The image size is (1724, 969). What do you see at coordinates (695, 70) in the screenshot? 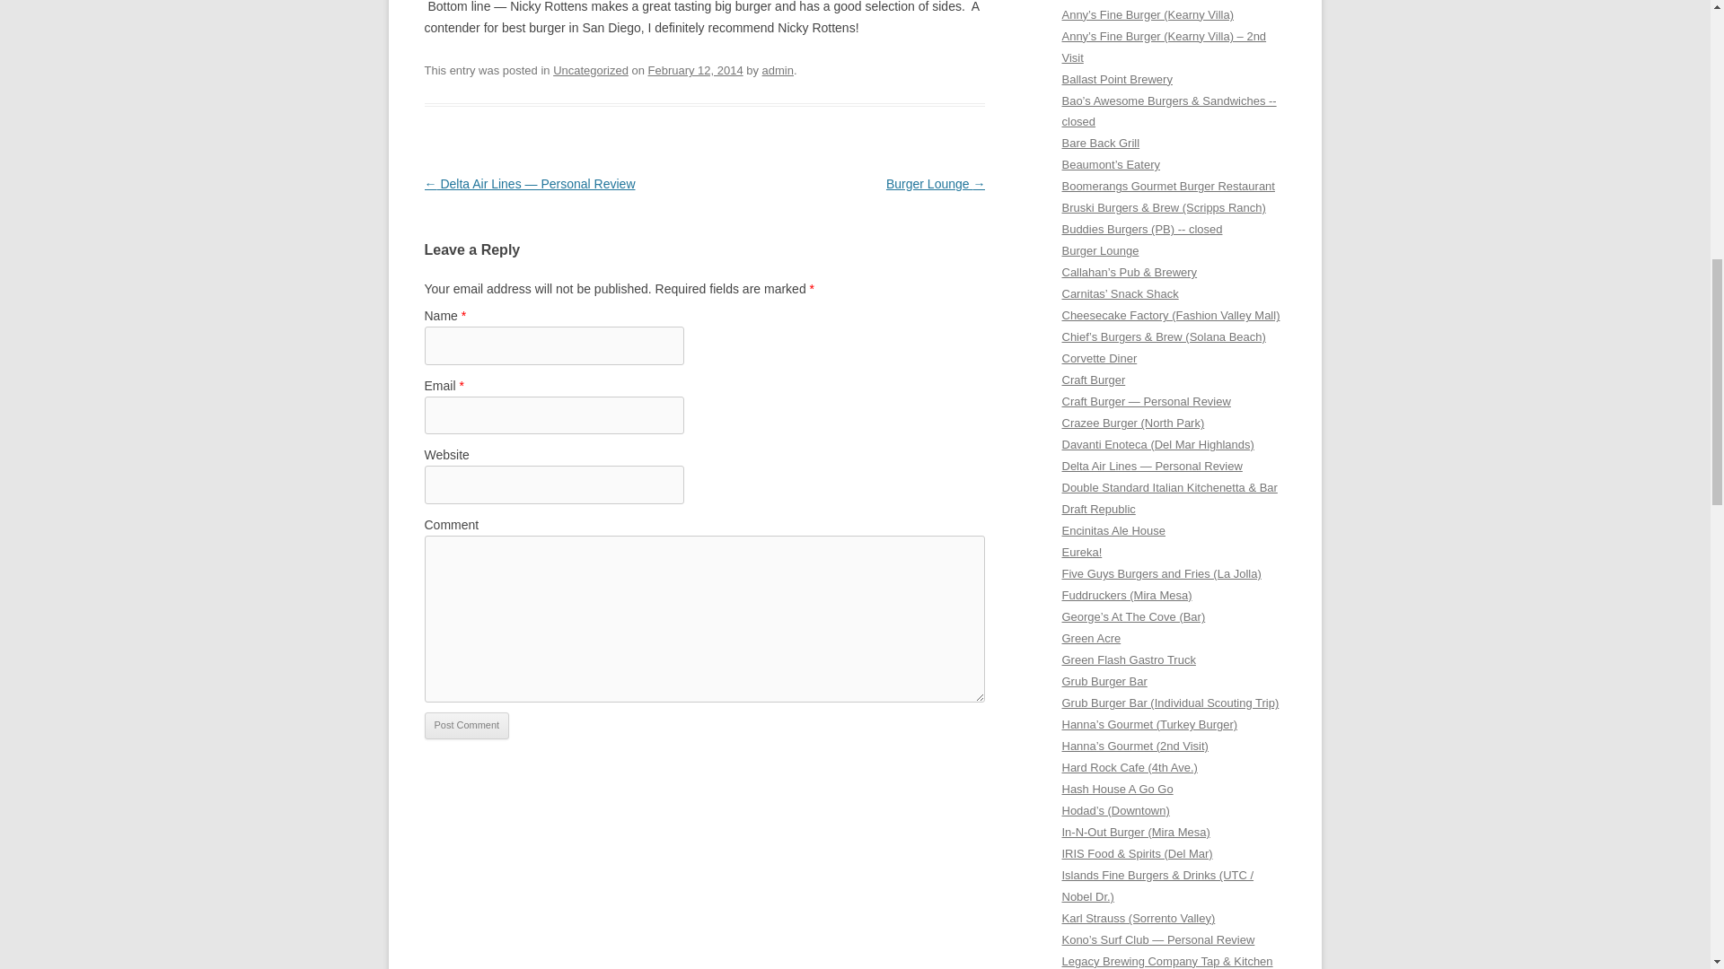
I see `2:48 pm` at bounding box center [695, 70].